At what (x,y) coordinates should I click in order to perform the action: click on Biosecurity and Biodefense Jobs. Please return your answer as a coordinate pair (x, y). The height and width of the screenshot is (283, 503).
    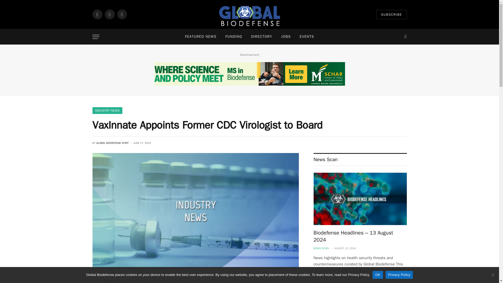
    Looking at the image, I should click on (286, 37).